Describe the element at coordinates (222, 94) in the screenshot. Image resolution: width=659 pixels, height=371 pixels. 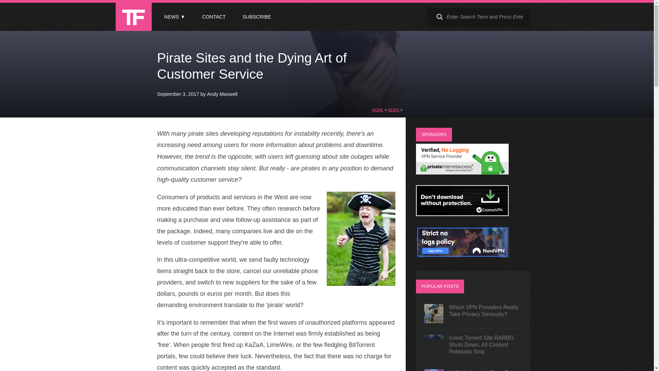
I see `Andy Maxwell` at that location.